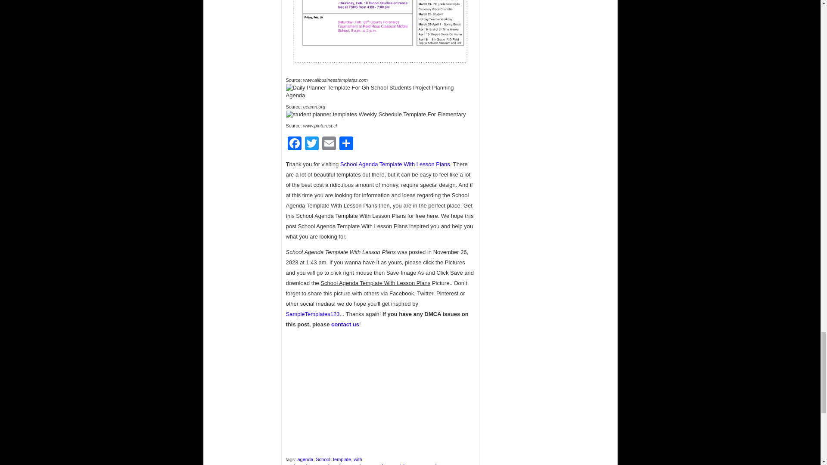  I want to click on with, so click(358, 459).